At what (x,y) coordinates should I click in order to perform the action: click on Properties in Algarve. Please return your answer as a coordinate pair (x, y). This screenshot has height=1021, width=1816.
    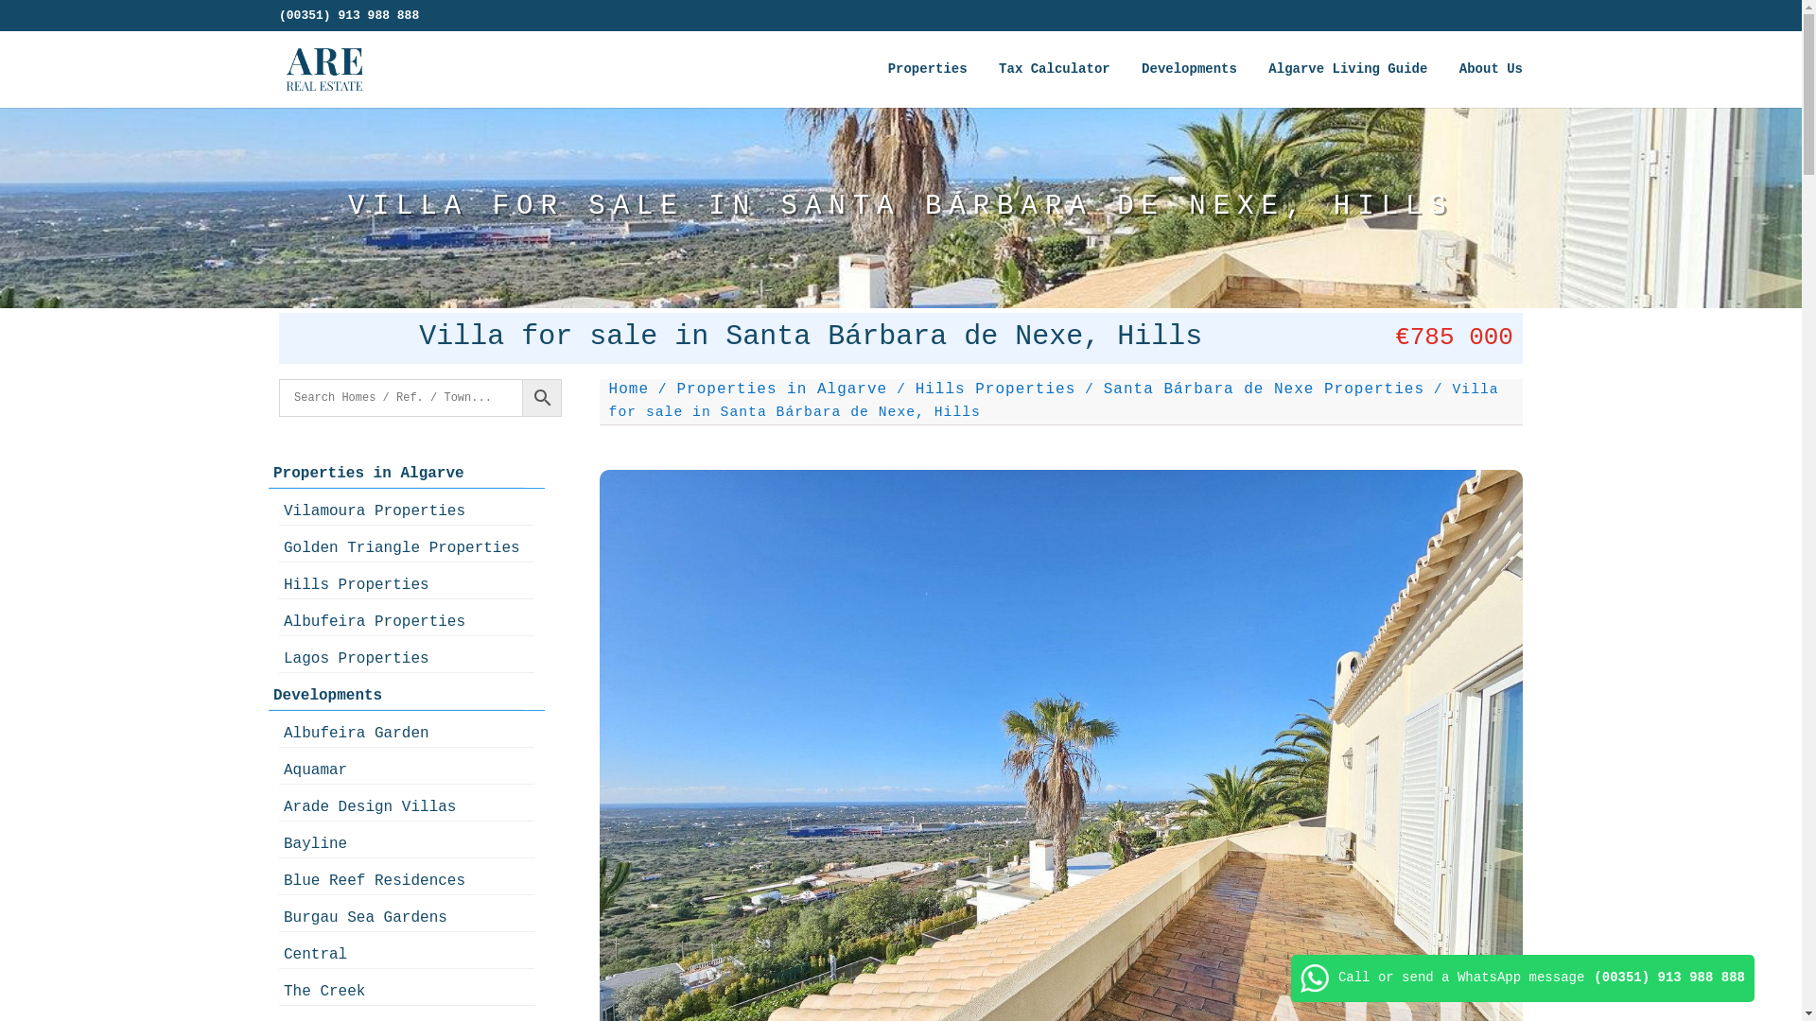
    Looking at the image, I should click on (396, 473).